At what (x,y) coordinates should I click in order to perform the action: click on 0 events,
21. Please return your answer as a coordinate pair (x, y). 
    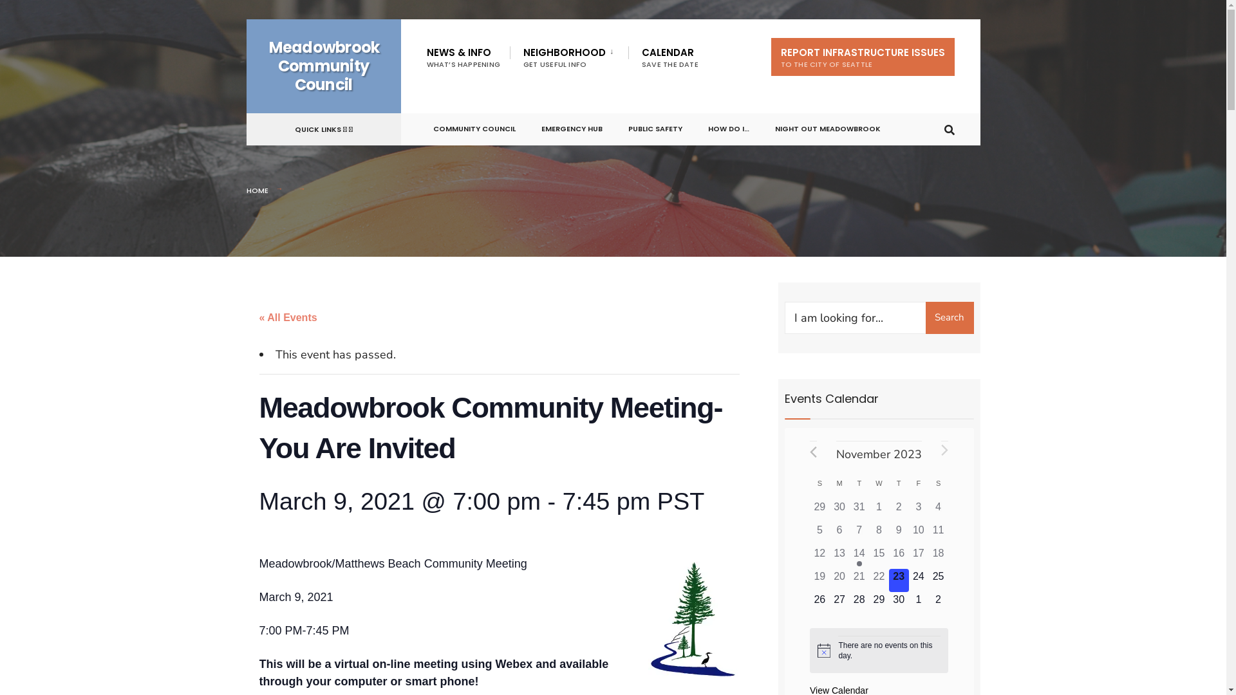
    Looking at the image, I should click on (859, 580).